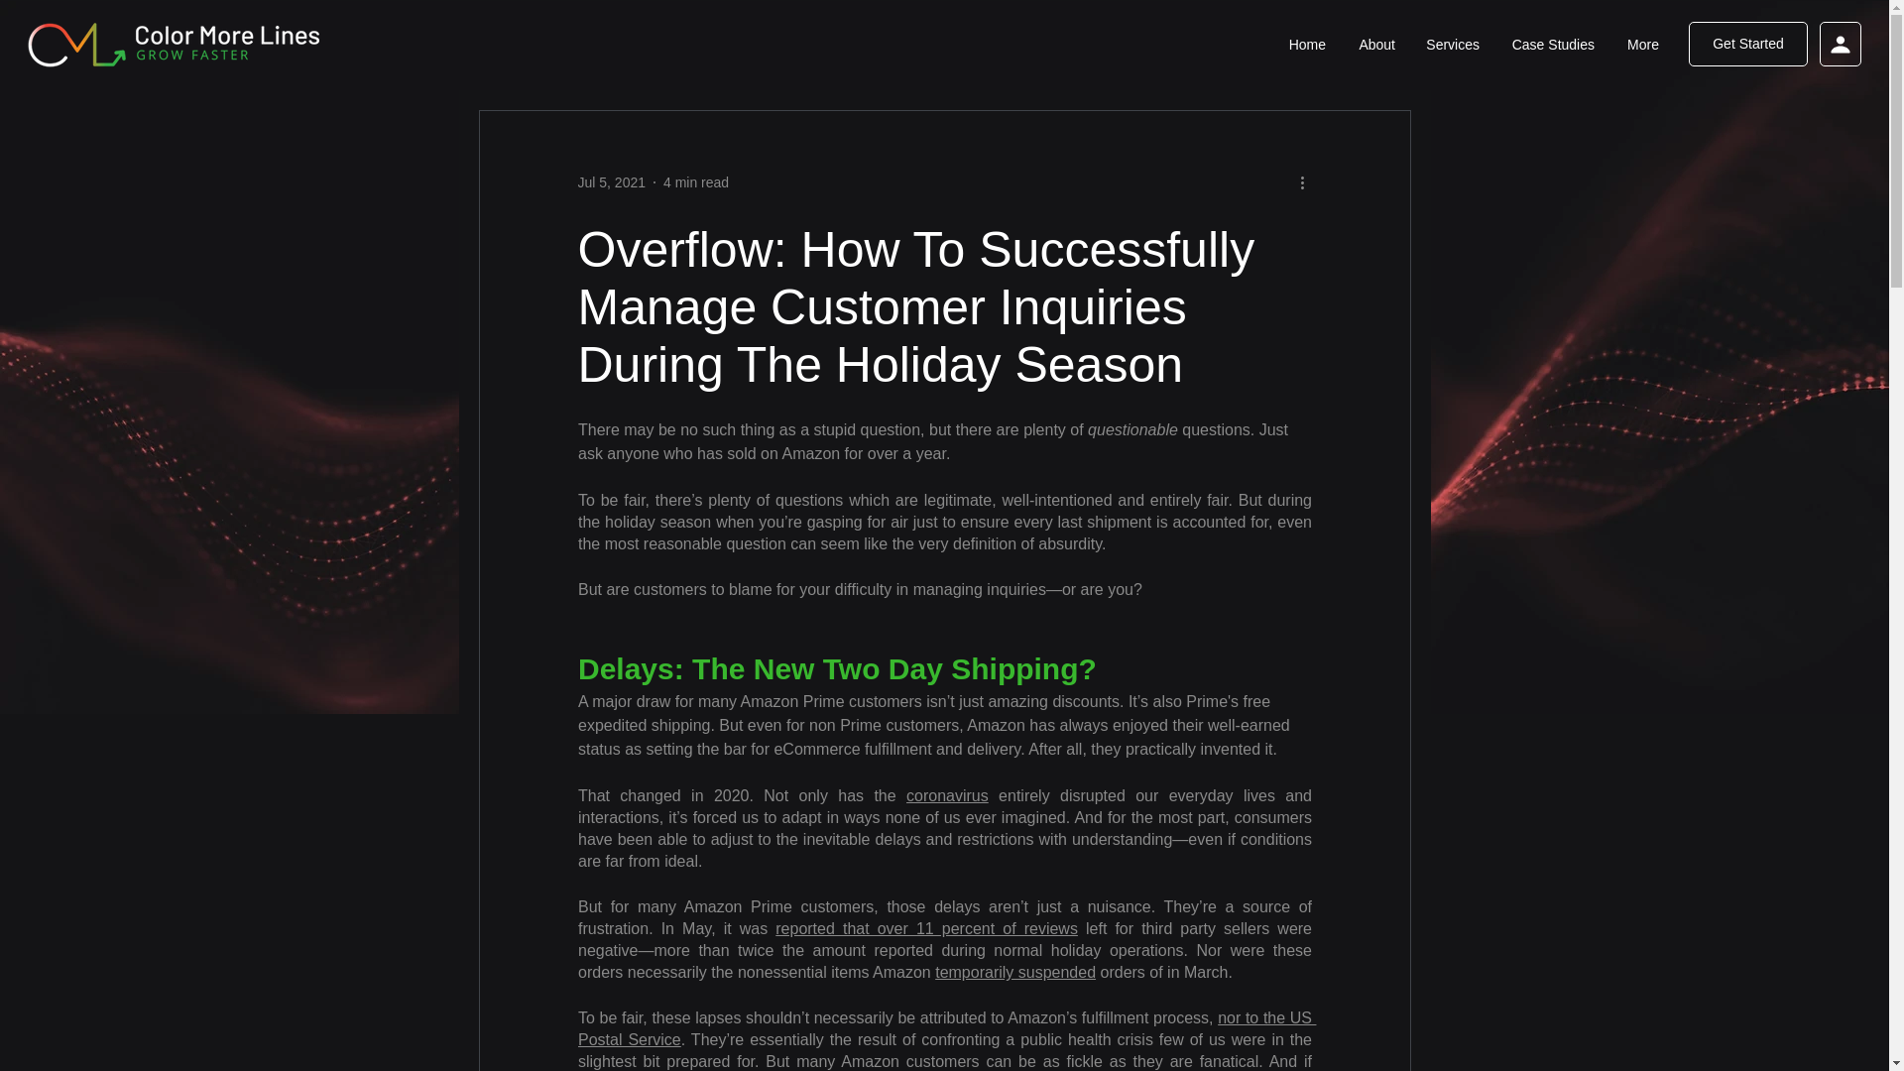 This screenshot has height=1071, width=1904. What do you see at coordinates (946, 1029) in the screenshot?
I see `nor to the US Postal Service` at bounding box center [946, 1029].